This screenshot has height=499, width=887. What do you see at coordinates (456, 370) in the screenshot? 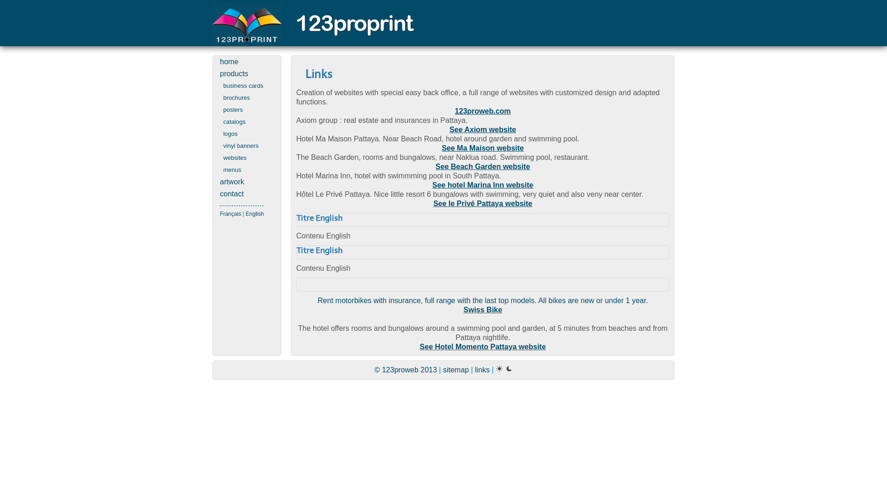
I see `sitemap` at bounding box center [456, 370].